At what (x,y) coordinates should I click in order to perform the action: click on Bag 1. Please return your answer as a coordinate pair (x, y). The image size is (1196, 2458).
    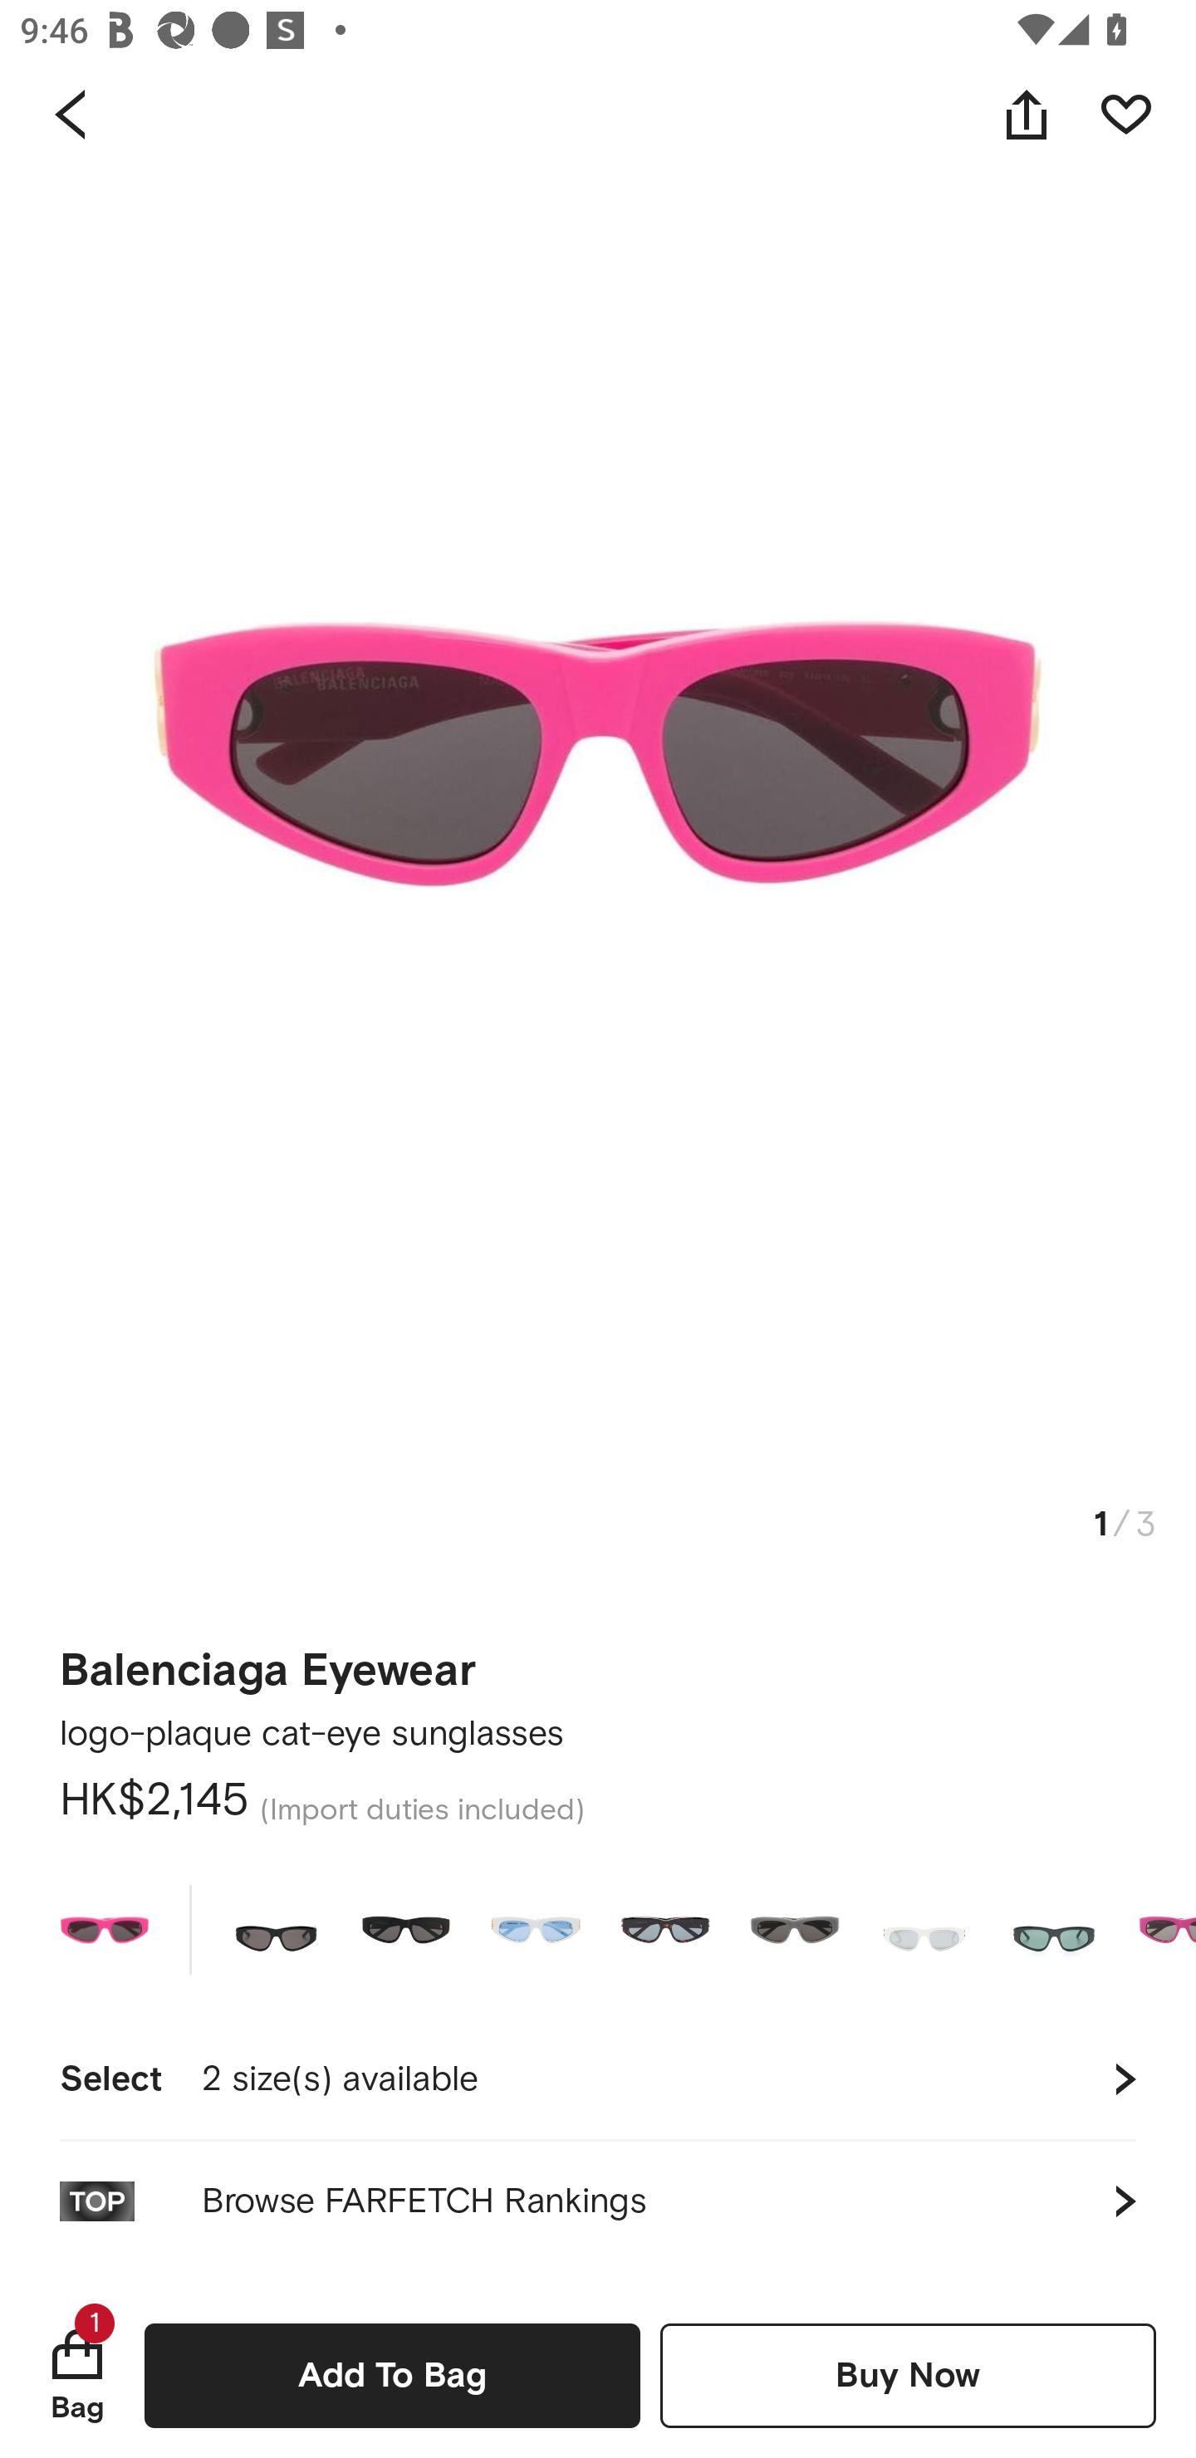
    Looking at the image, I should click on (77, 2375).